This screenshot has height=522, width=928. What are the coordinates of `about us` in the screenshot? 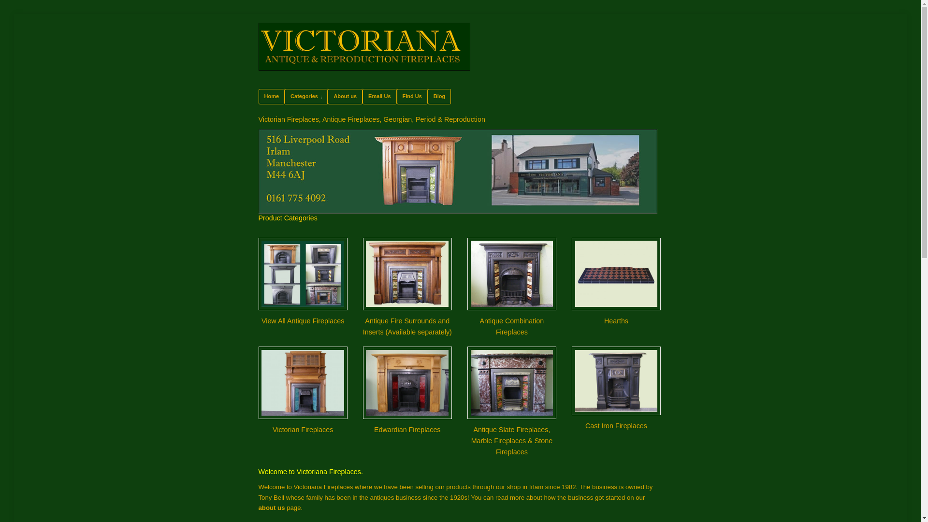 It's located at (272, 507).